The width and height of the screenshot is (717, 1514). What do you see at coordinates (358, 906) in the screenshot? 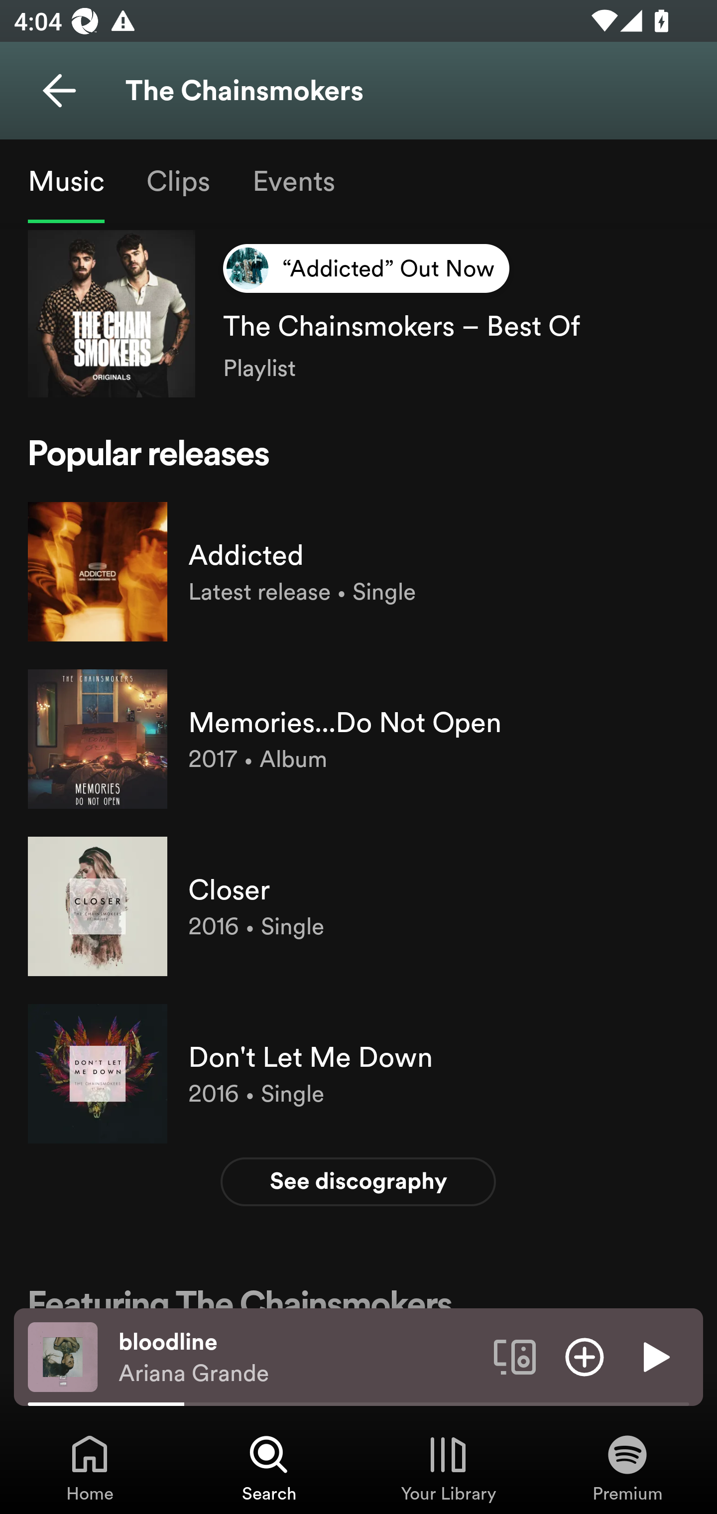
I see `Closer 2016 • Single` at bounding box center [358, 906].